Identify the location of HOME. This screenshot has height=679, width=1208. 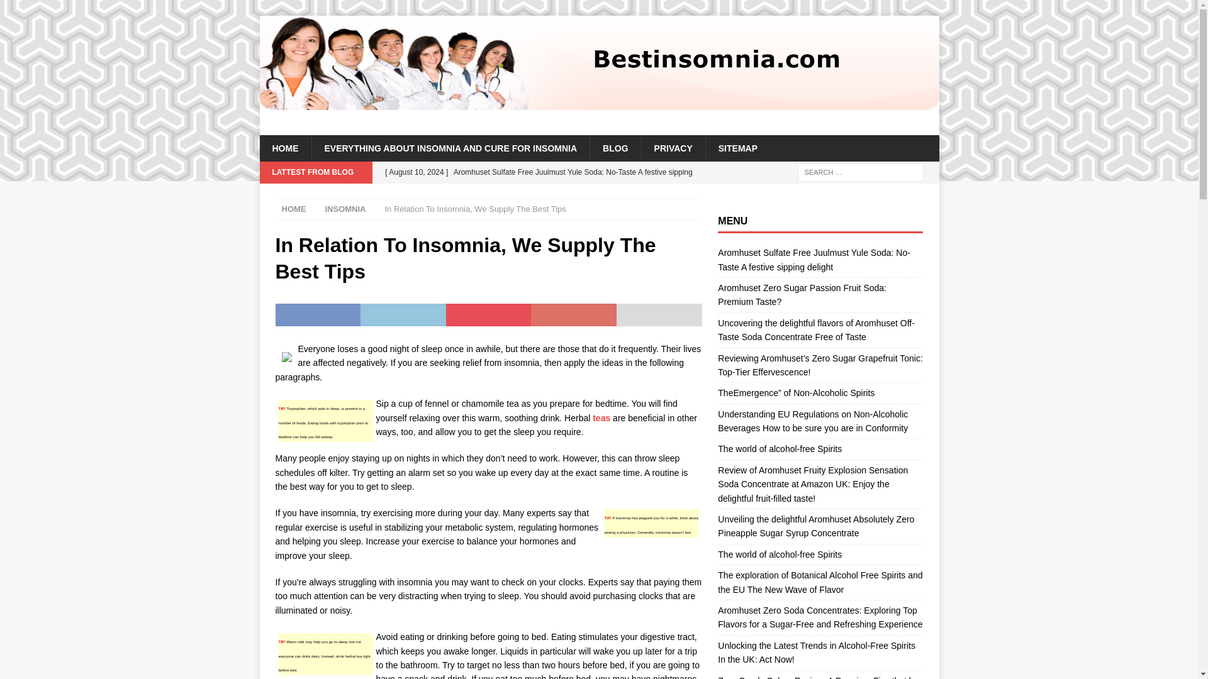
(294, 209).